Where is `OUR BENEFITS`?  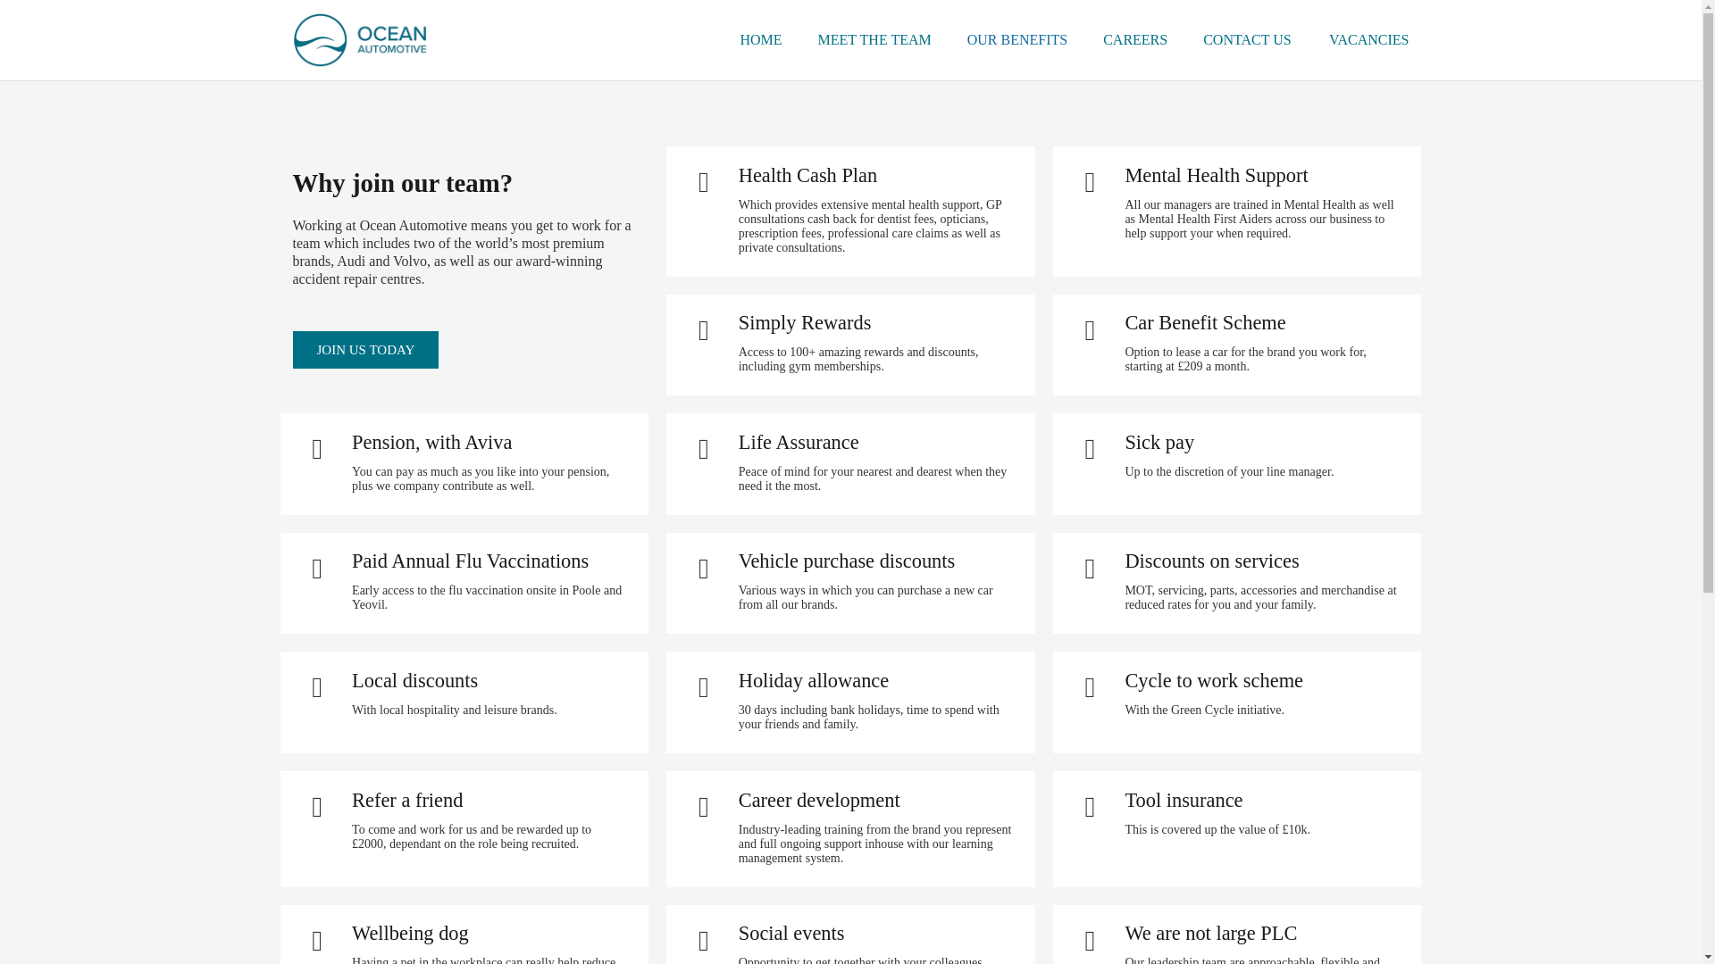
OUR BENEFITS is located at coordinates (1017, 39).